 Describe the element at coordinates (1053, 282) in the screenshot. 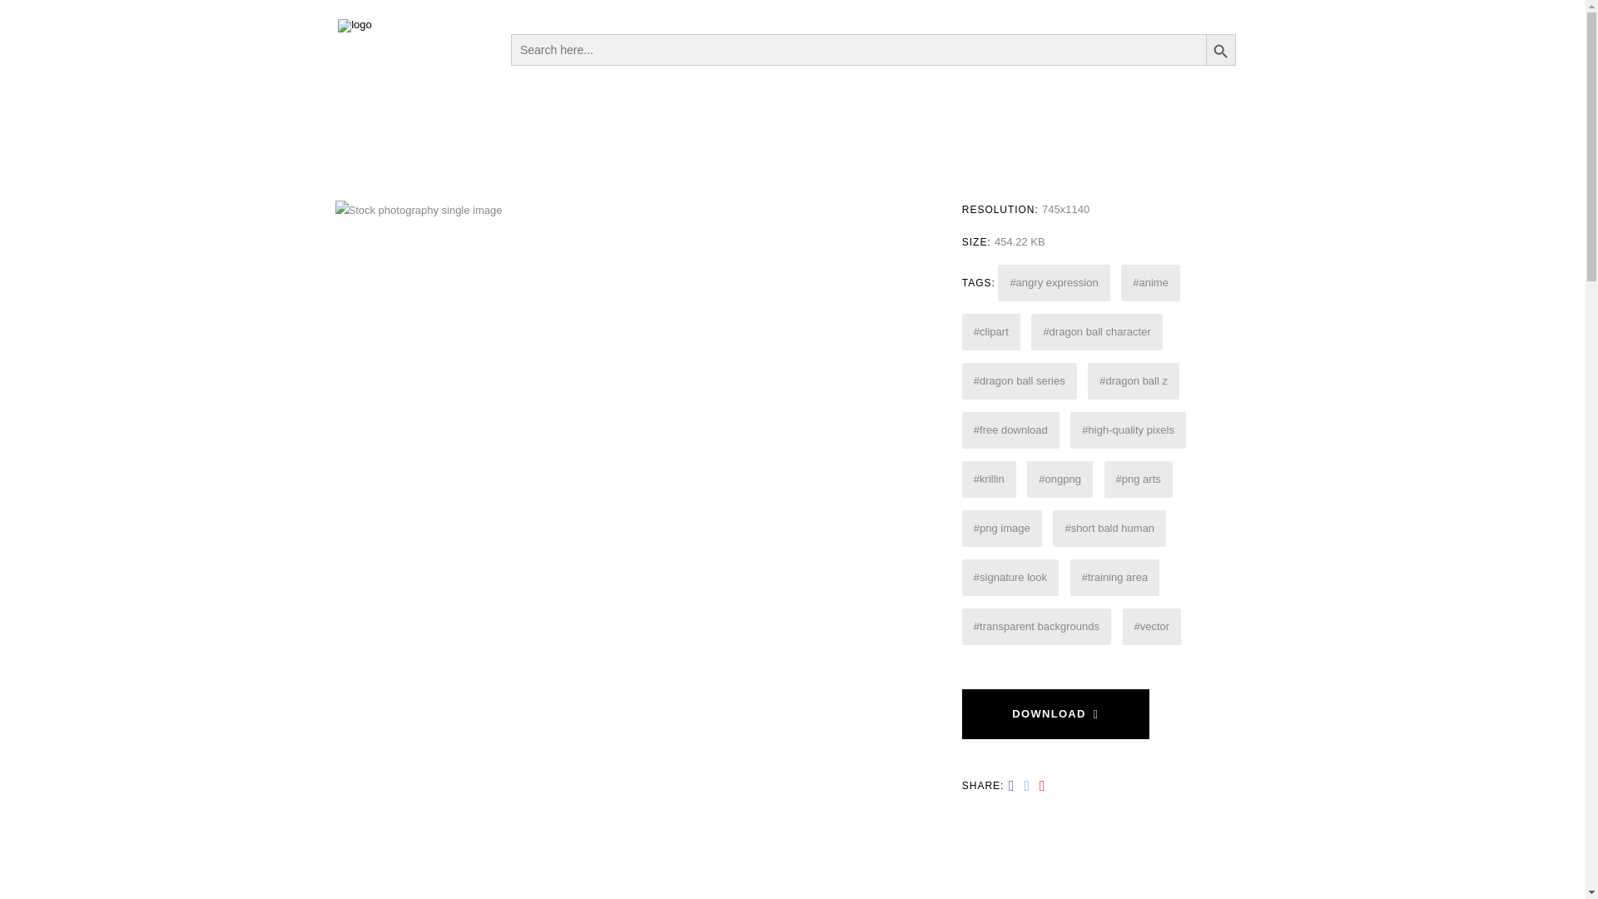

I see `angry expression` at that location.